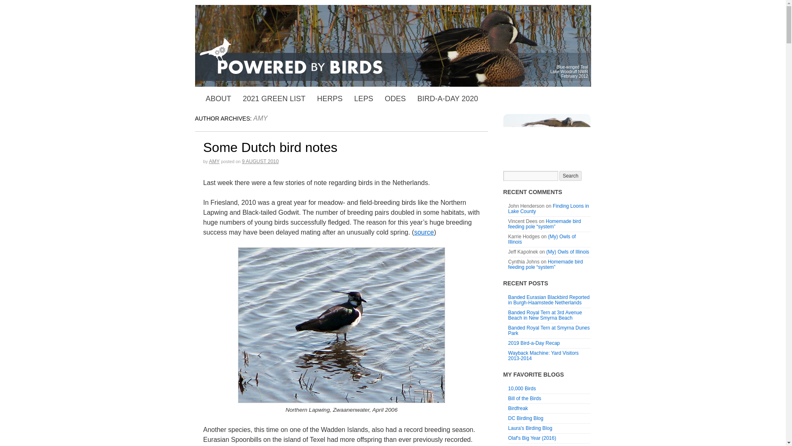  Describe the element at coordinates (330, 99) in the screenshot. I see `HERPS` at that location.